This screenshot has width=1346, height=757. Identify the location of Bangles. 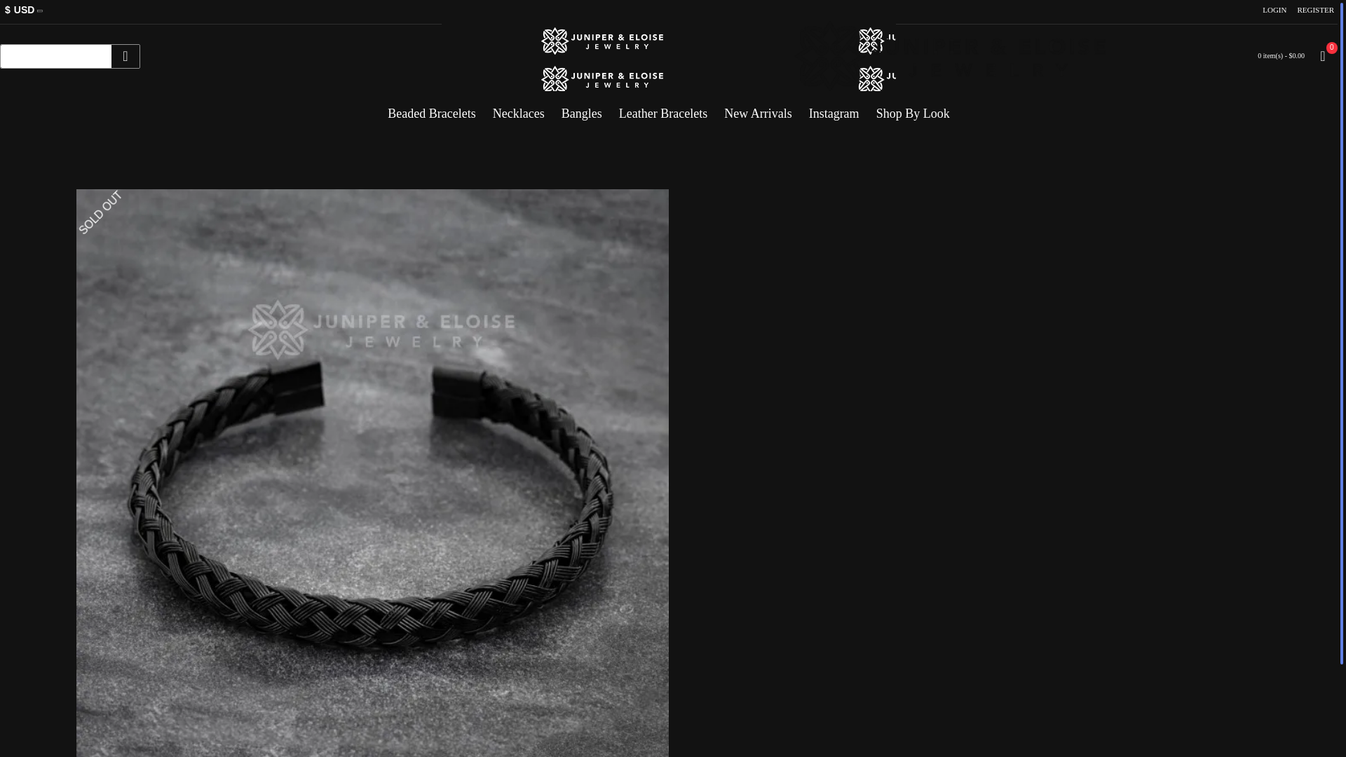
(582, 108).